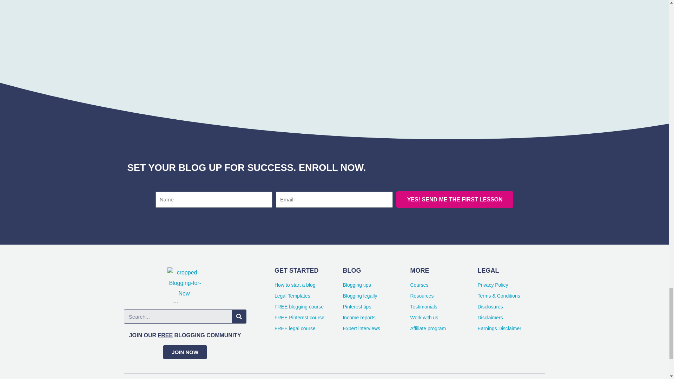  I want to click on cropped-Blogging-for-New-Bloggers-logo-nv.png, so click(185, 285).